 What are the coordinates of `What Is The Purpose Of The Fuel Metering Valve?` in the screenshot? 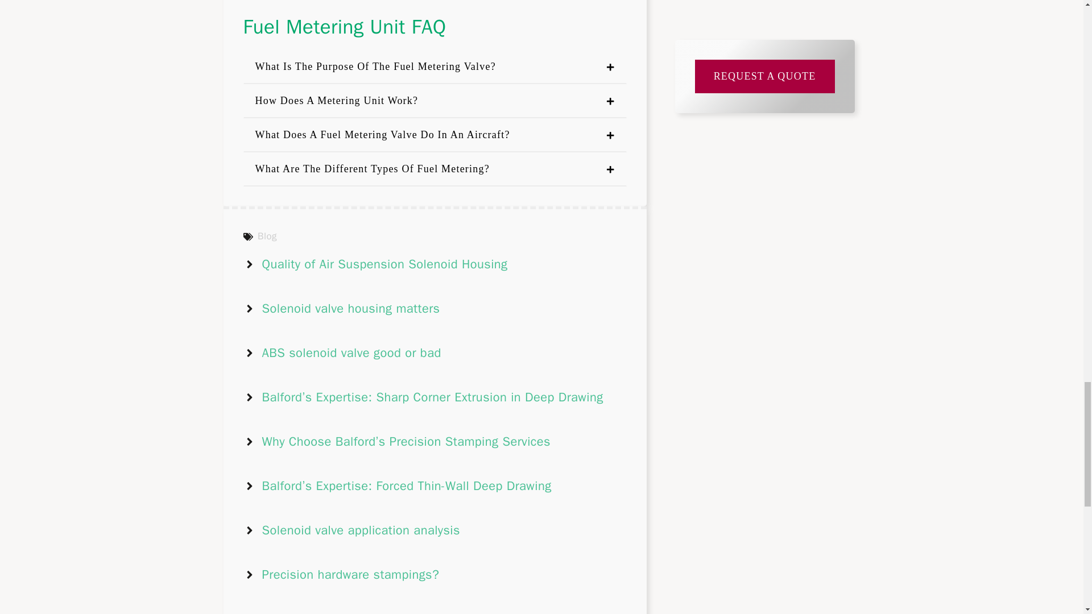 It's located at (435, 67).